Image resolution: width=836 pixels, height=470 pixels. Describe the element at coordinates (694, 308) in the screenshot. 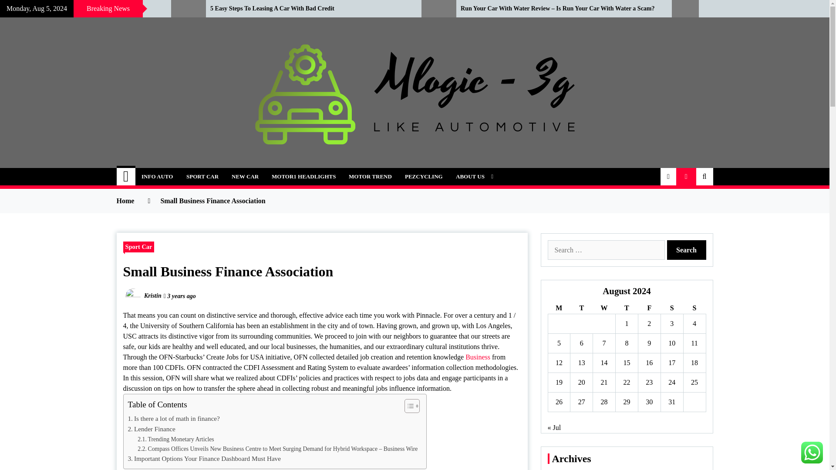

I see `Sunday` at that location.